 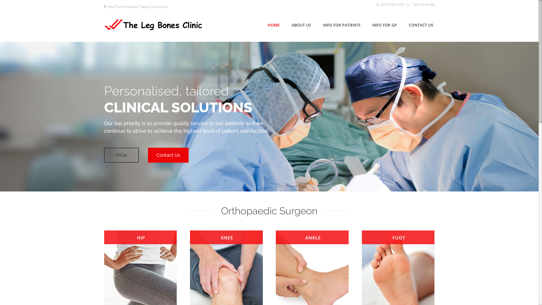 I want to click on ABOUT US, so click(x=301, y=25).